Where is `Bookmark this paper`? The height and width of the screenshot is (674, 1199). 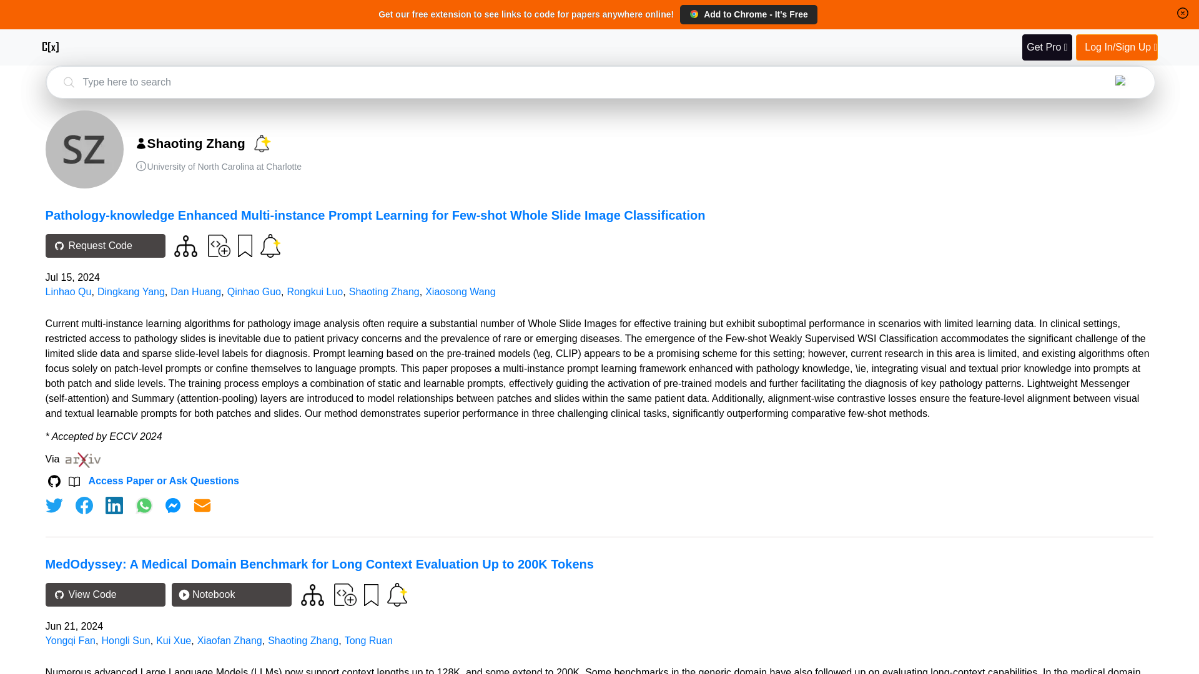
Bookmark this paper is located at coordinates (370, 595).